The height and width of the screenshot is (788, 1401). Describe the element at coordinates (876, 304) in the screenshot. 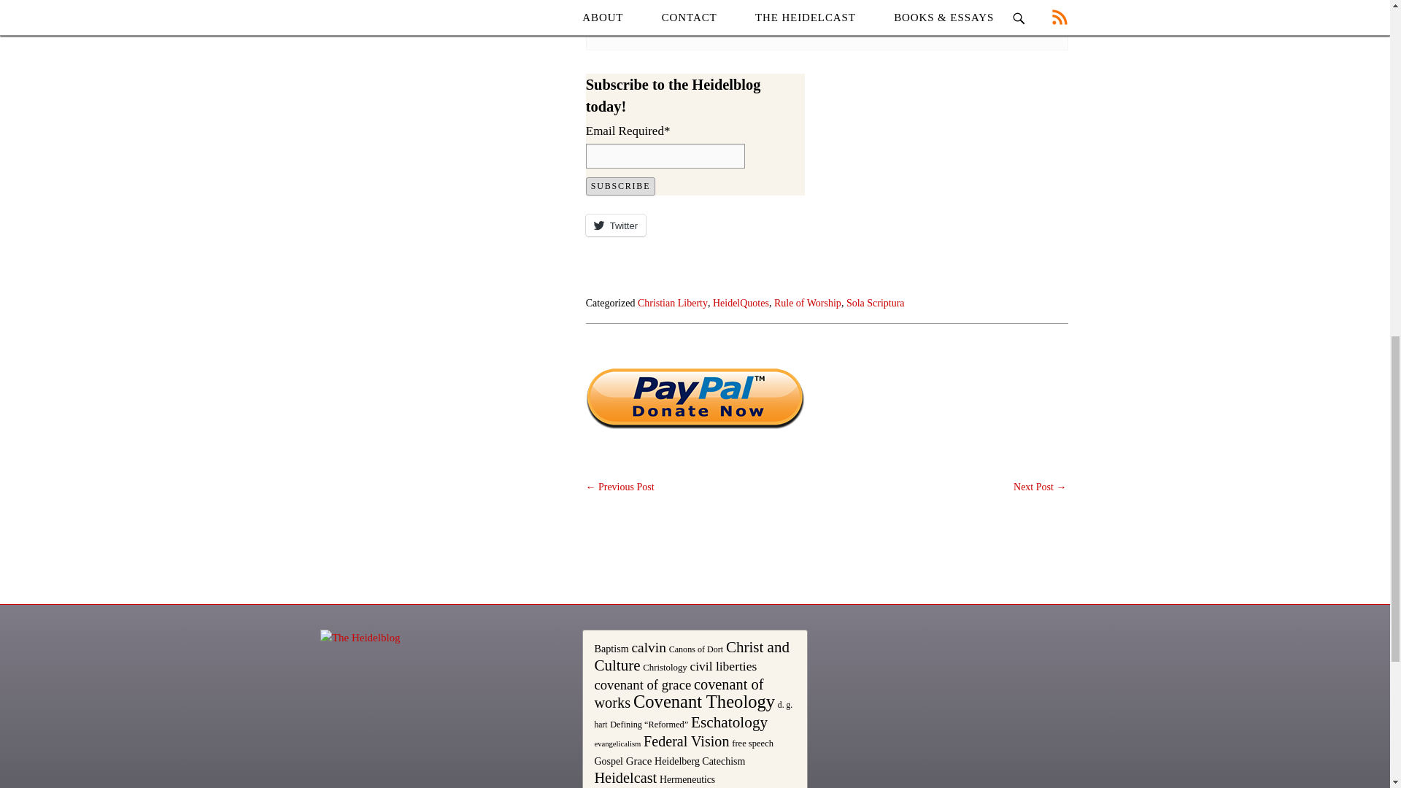

I see `Sola Scriptura` at that location.